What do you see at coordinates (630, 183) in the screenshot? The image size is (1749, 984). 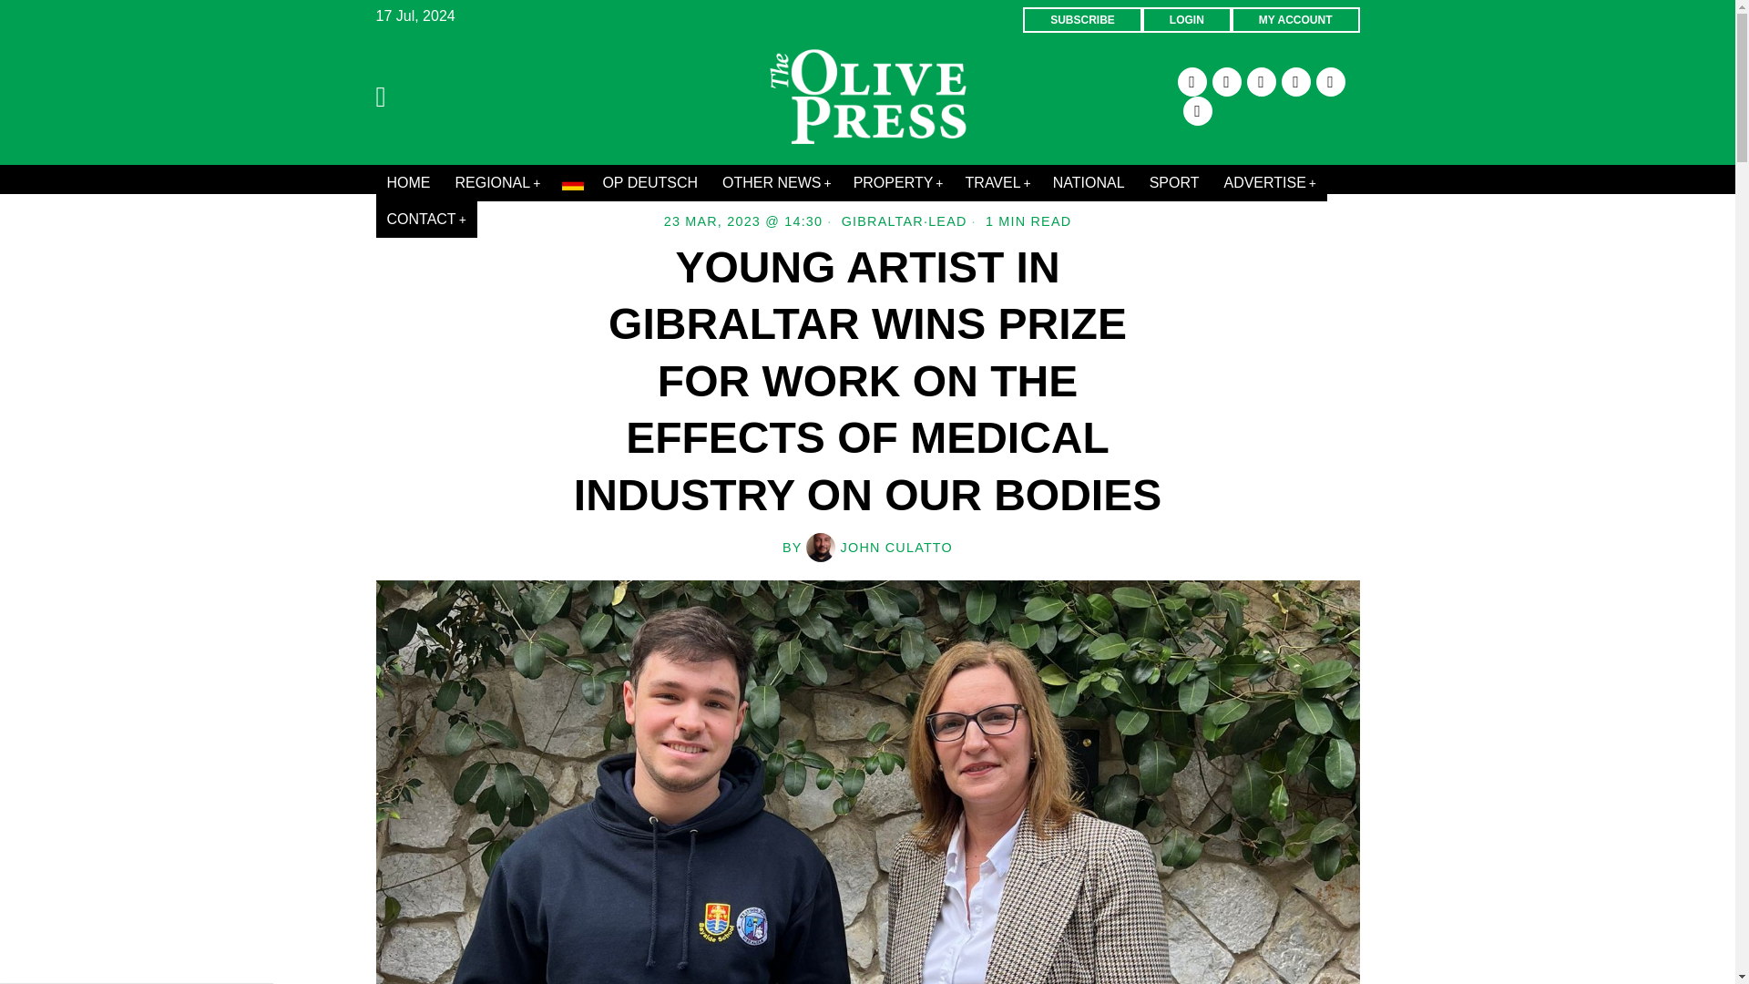 I see `OP DEUTSCH` at bounding box center [630, 183].